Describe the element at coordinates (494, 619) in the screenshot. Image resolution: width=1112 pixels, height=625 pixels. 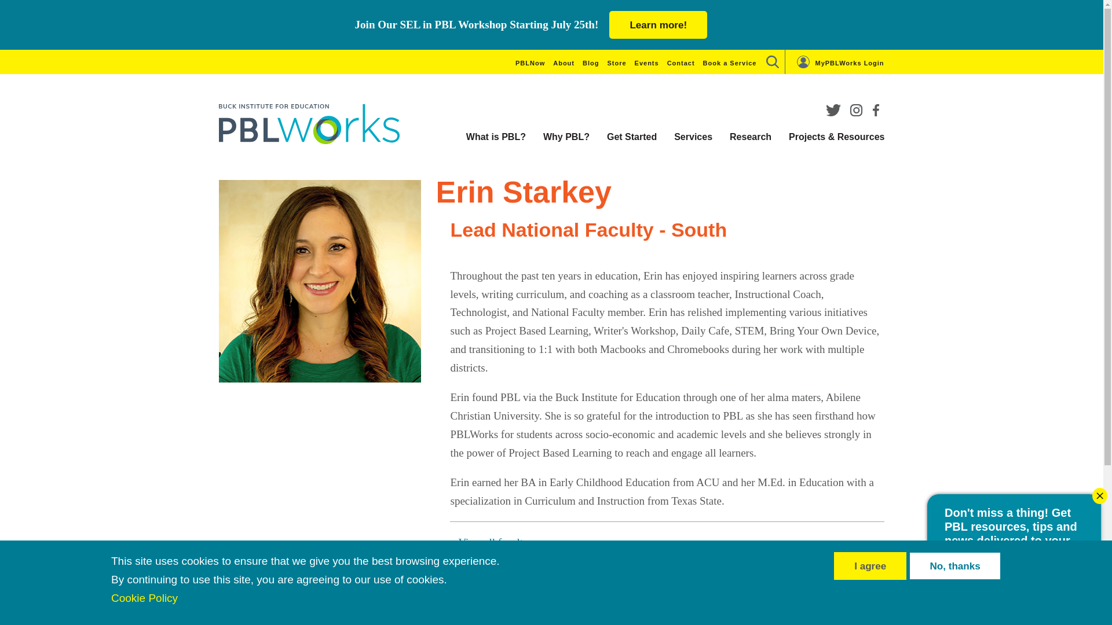
I see `Sign Up` at that location.